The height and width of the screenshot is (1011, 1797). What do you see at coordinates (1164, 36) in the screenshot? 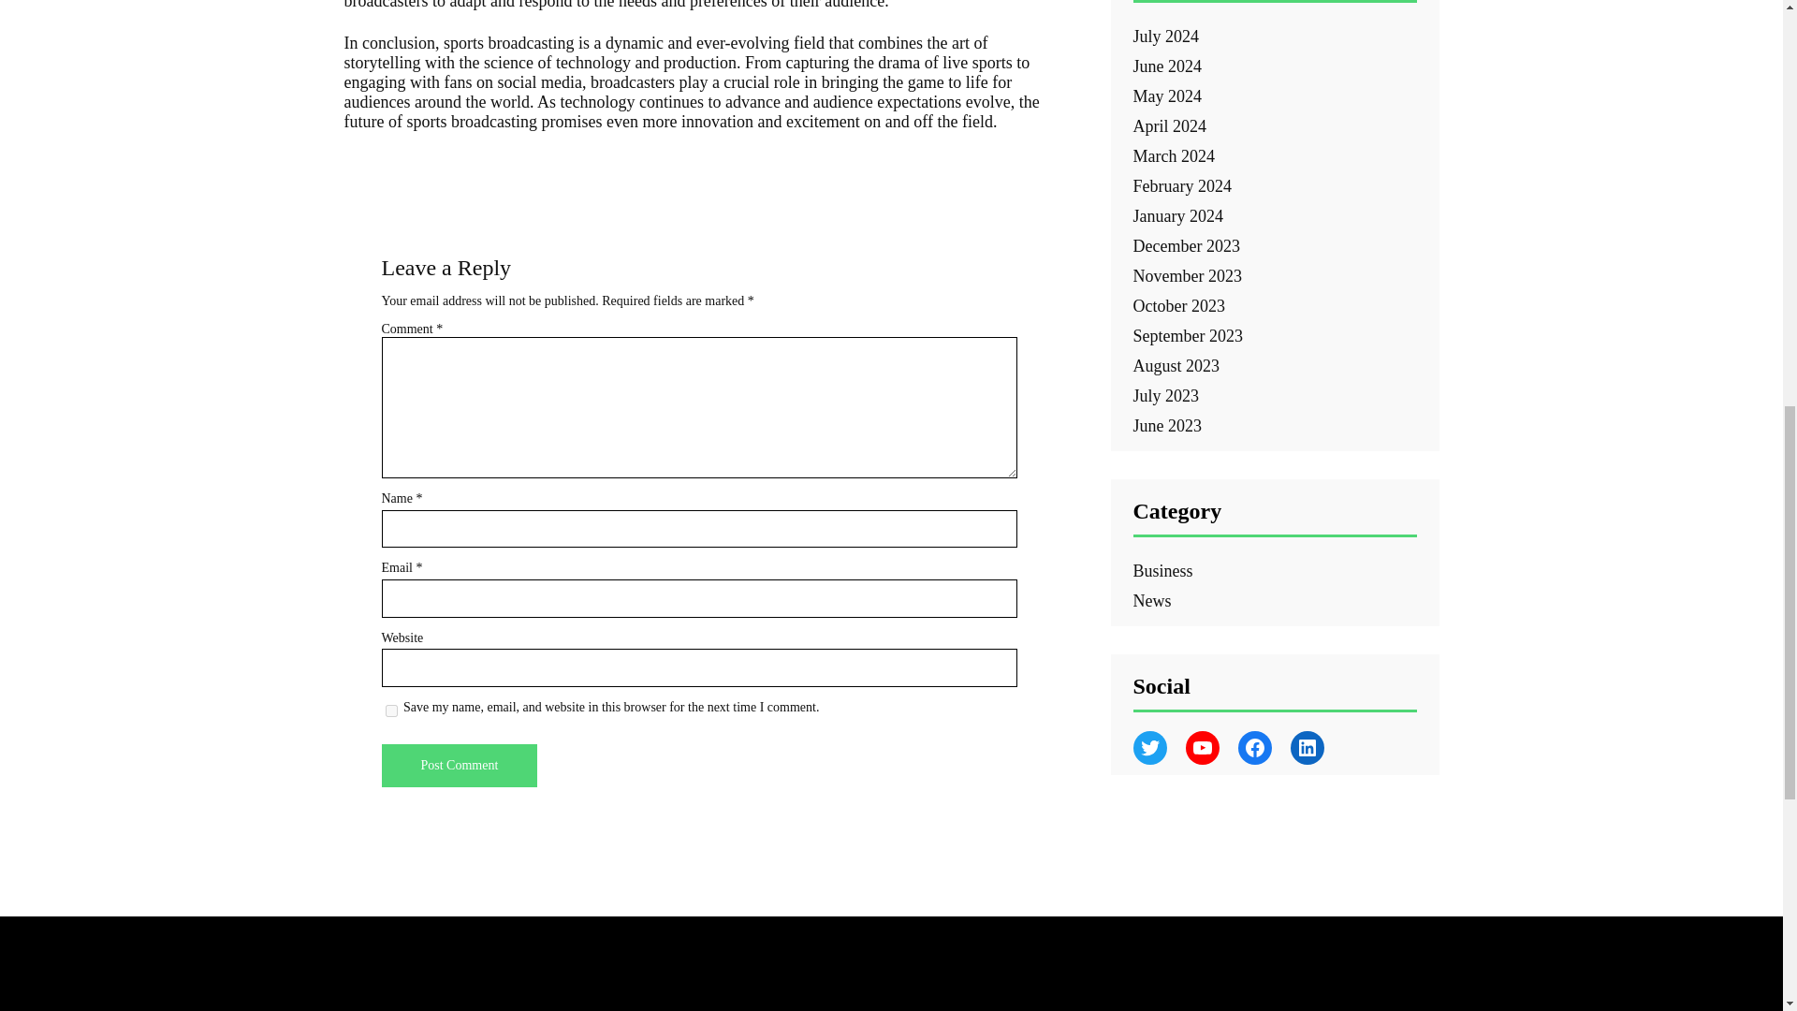
I see `July 2024` at bounding box center [1164, 36].